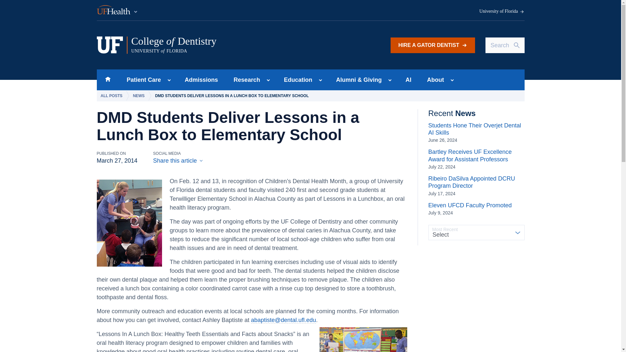  I want to click on Research, so click(108, 80).